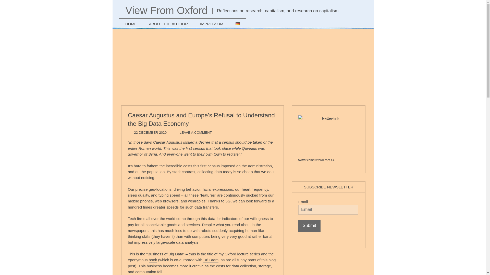  I want to click on 22 DECEMBER 2020, so click(150, 133).